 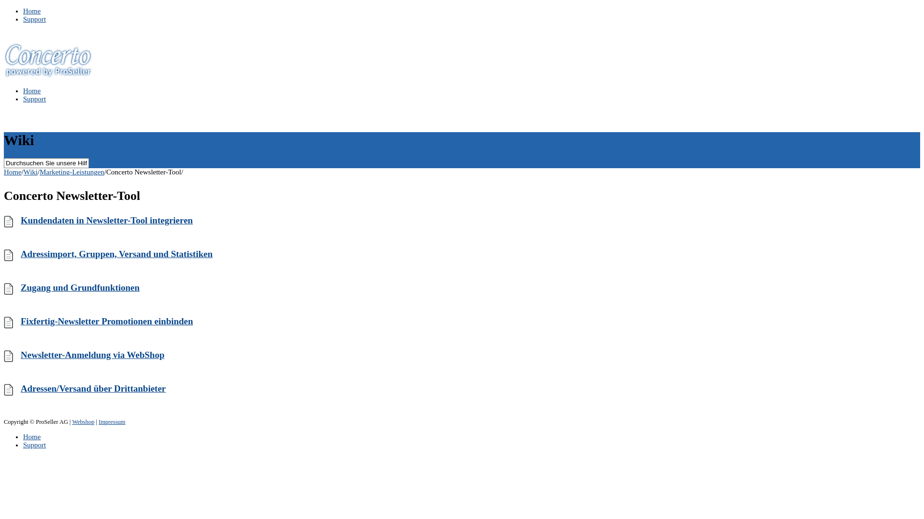 I want to click on Kundendaten in Newsletter-Tool integrieren, so click(x=107, y=220).